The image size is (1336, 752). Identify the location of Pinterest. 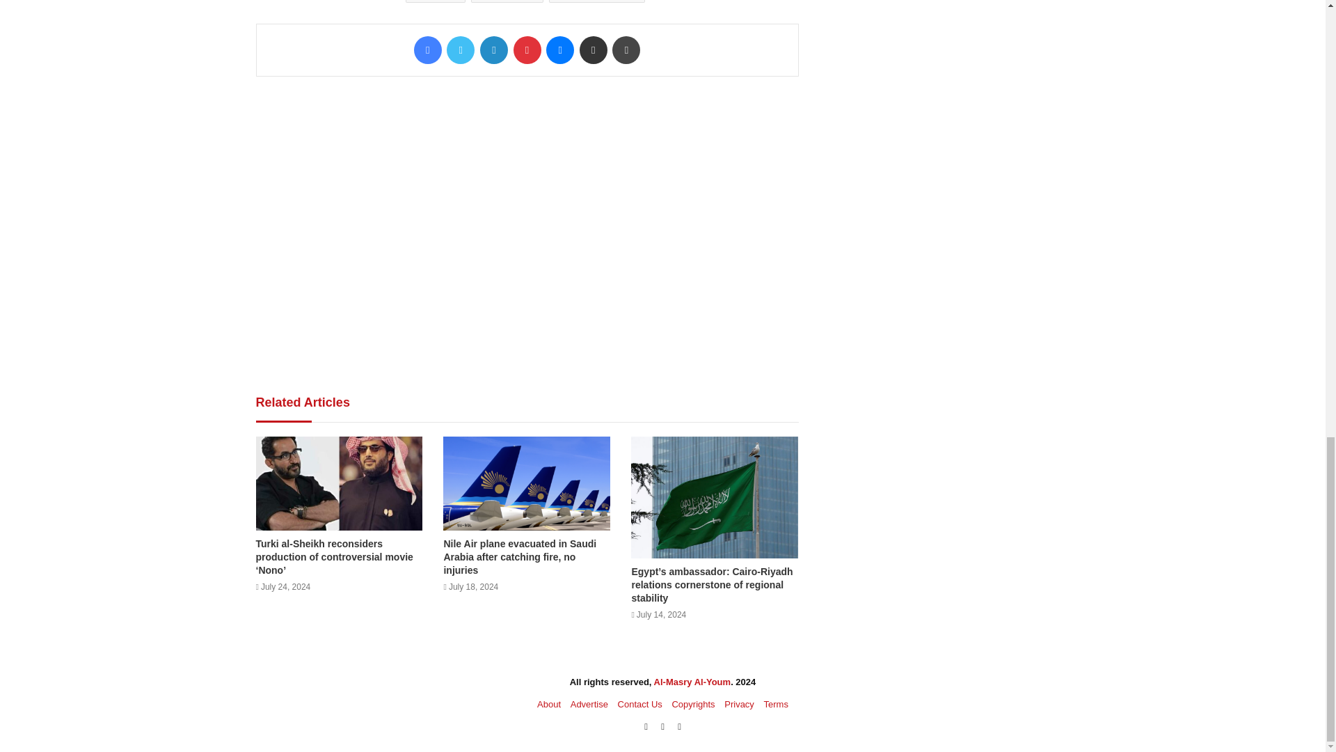
(527, 49).